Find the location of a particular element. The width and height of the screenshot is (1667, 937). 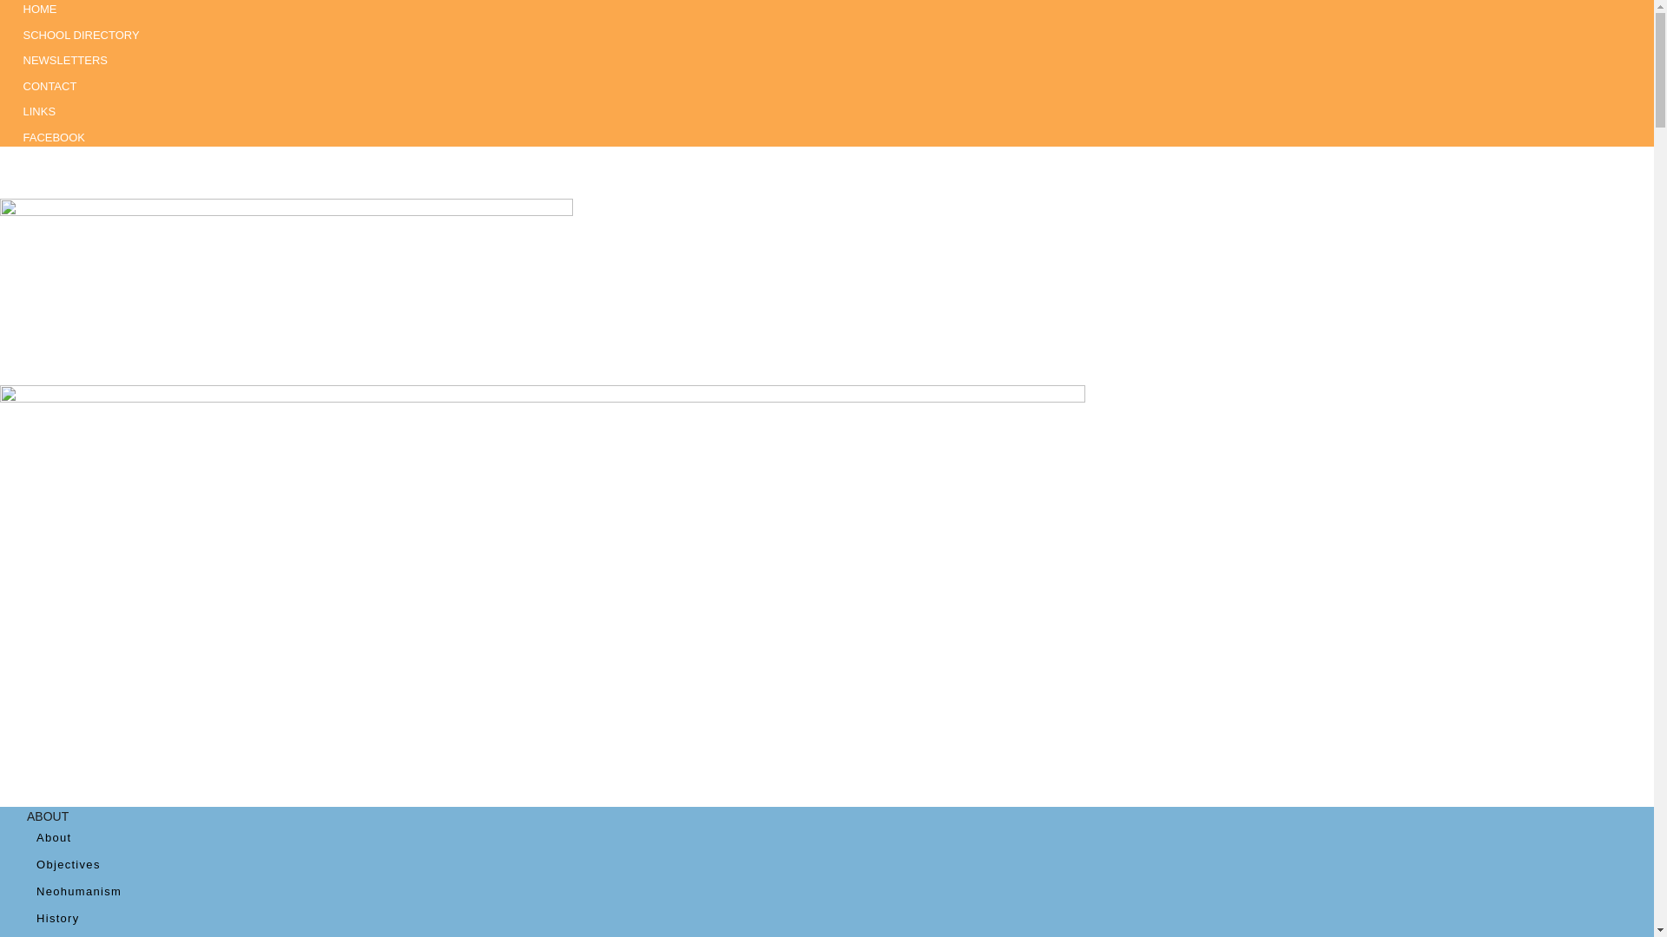

CURRICULUM is located at coordinates (68, 932).